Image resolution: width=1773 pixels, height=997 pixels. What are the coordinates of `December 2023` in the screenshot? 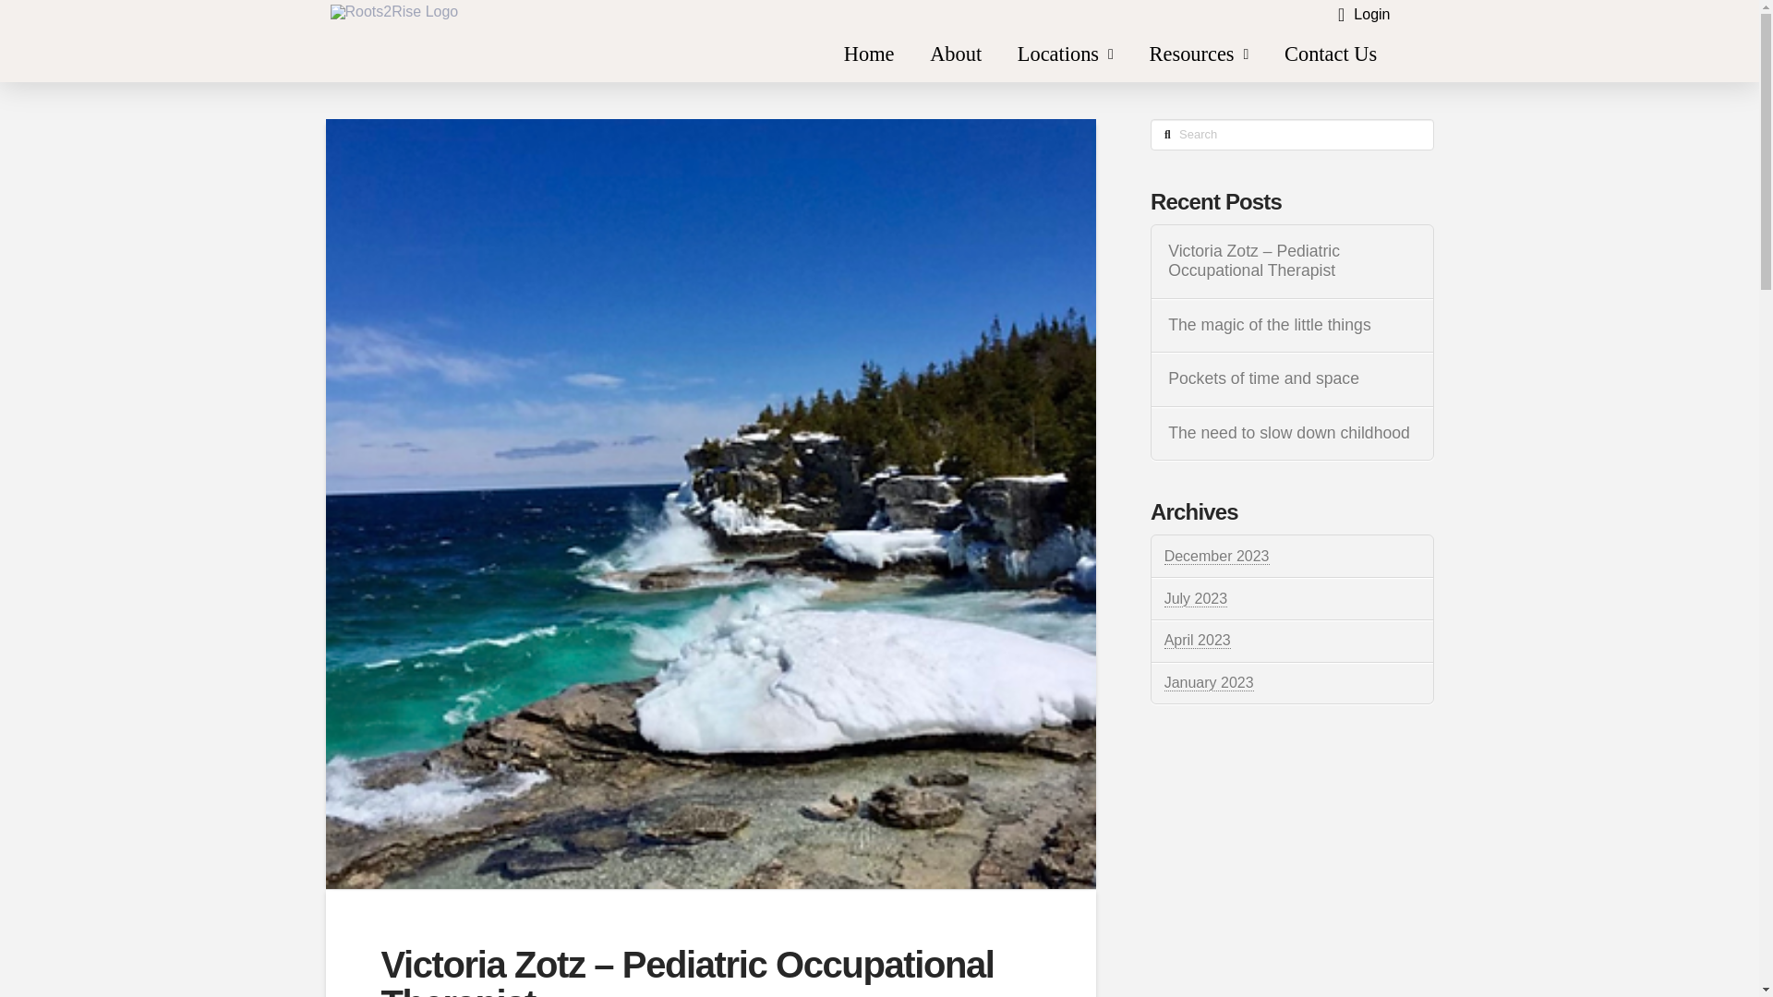 It's located at (1217, 557).